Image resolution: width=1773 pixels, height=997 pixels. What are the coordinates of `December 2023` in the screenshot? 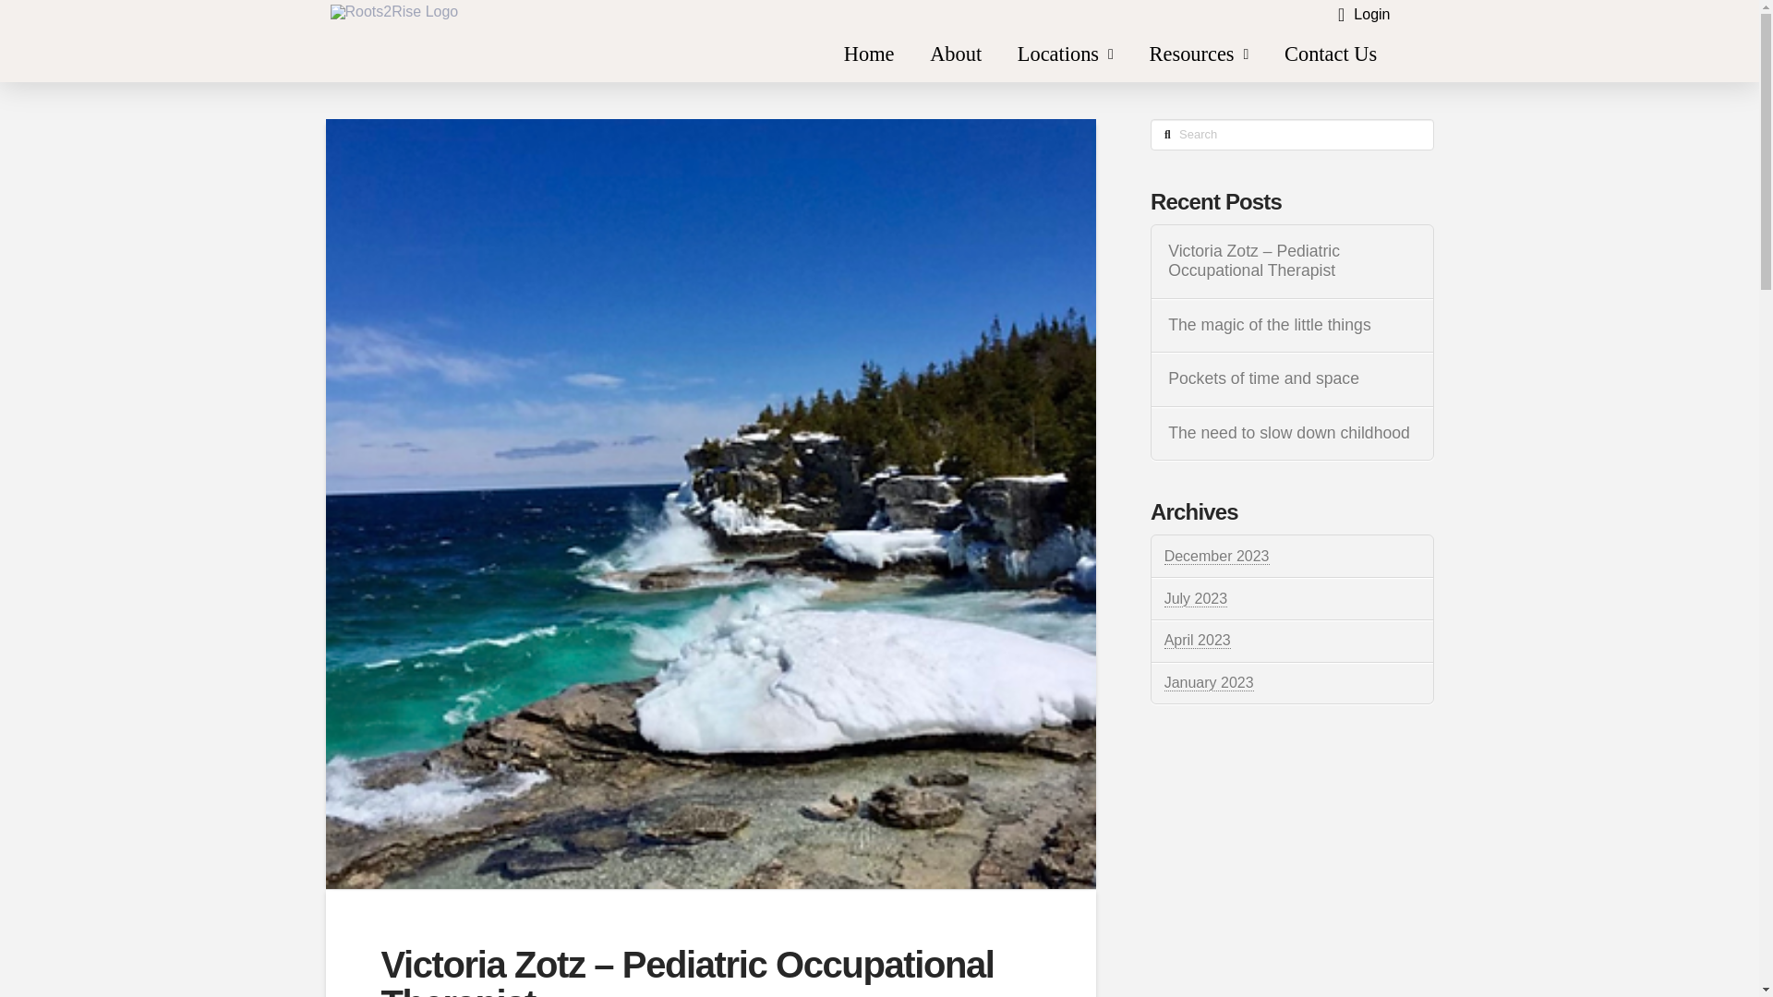 It's located at (1217, 557).